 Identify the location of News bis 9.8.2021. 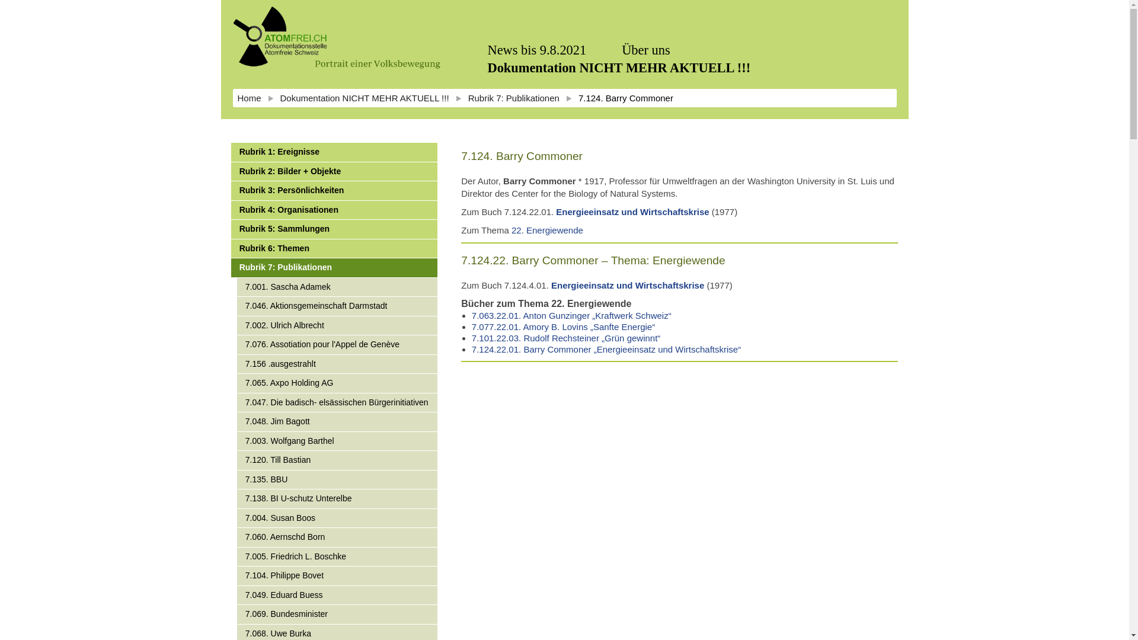
(537, 50).